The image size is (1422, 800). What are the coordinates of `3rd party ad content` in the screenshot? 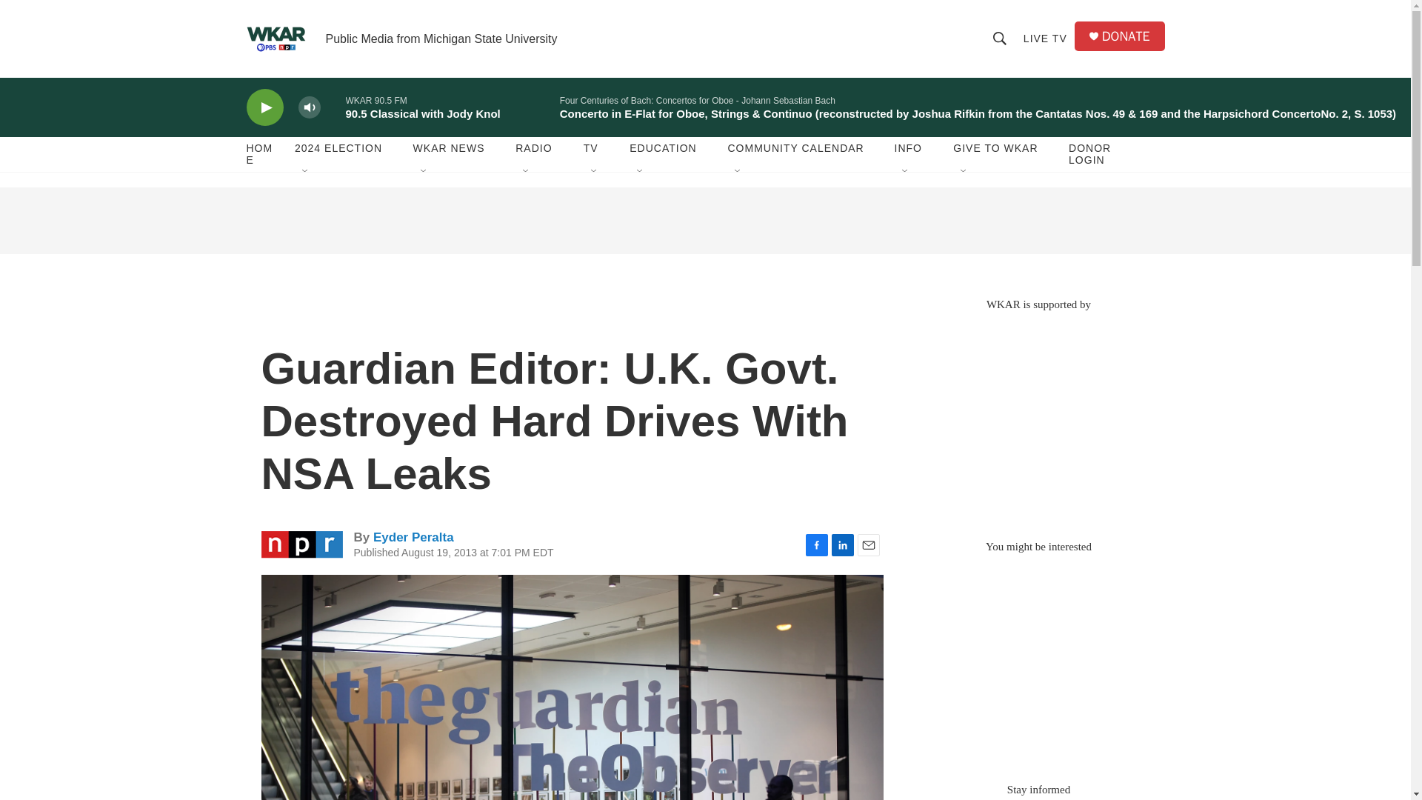 It's located at (1038, 418).